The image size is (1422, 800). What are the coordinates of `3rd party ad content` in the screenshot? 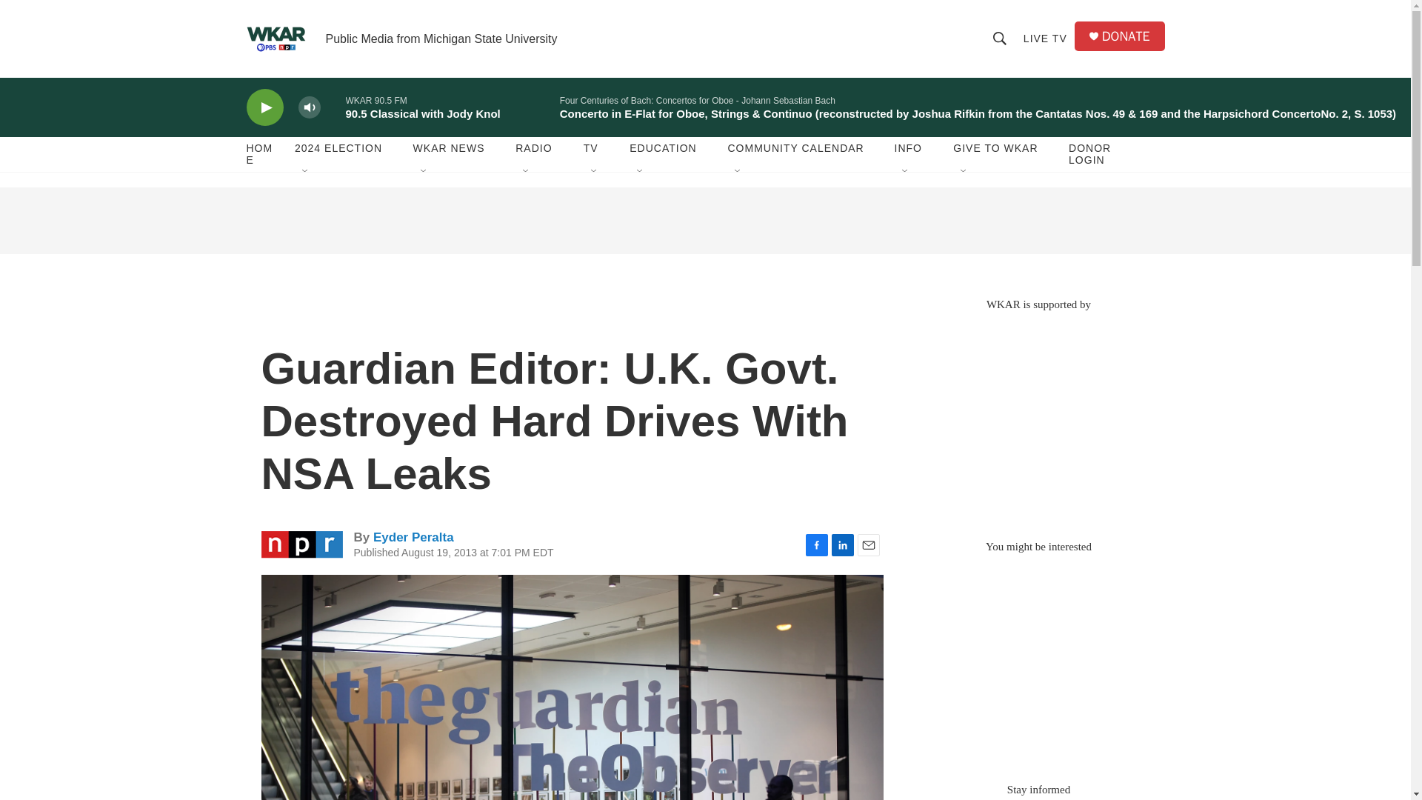 It's located at (1038, 418).